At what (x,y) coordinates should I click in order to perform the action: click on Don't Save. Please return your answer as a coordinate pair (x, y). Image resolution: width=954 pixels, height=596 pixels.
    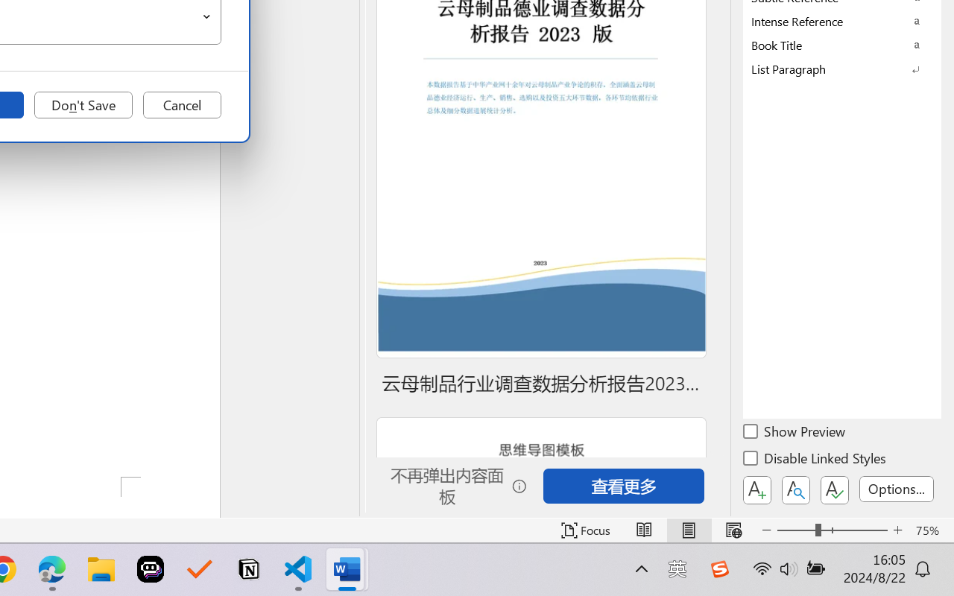
    Looking at the image, I should click on (83, 105).